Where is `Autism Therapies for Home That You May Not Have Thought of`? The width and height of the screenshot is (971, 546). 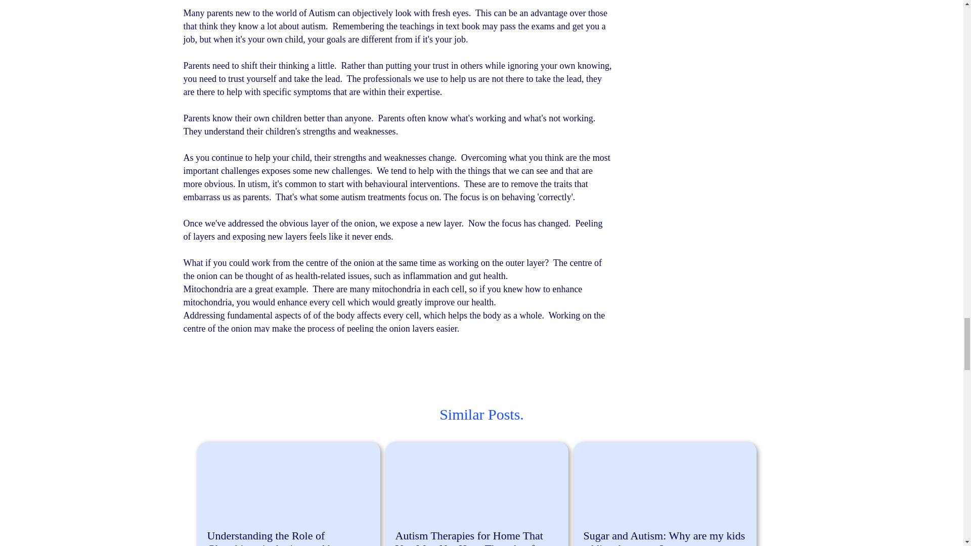 Autism Therapies for Home That You May Not Have Thought of is located at coordinates (476, 536).